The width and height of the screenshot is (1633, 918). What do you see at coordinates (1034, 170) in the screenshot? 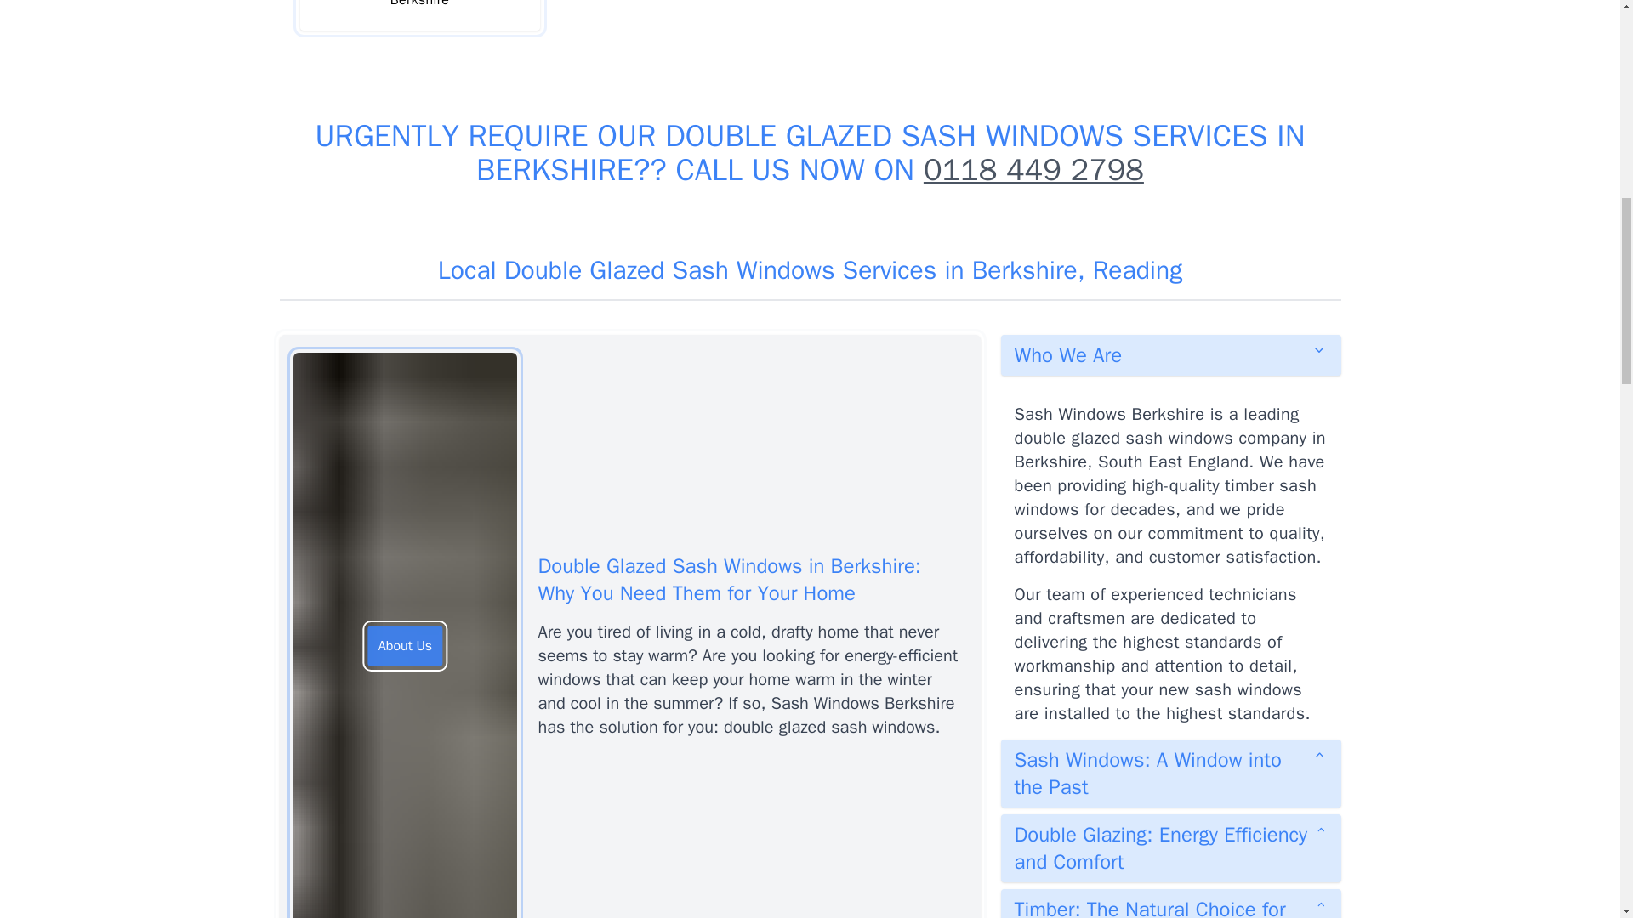
I see `0118 449 2798` at bounding box center [1034, 170].